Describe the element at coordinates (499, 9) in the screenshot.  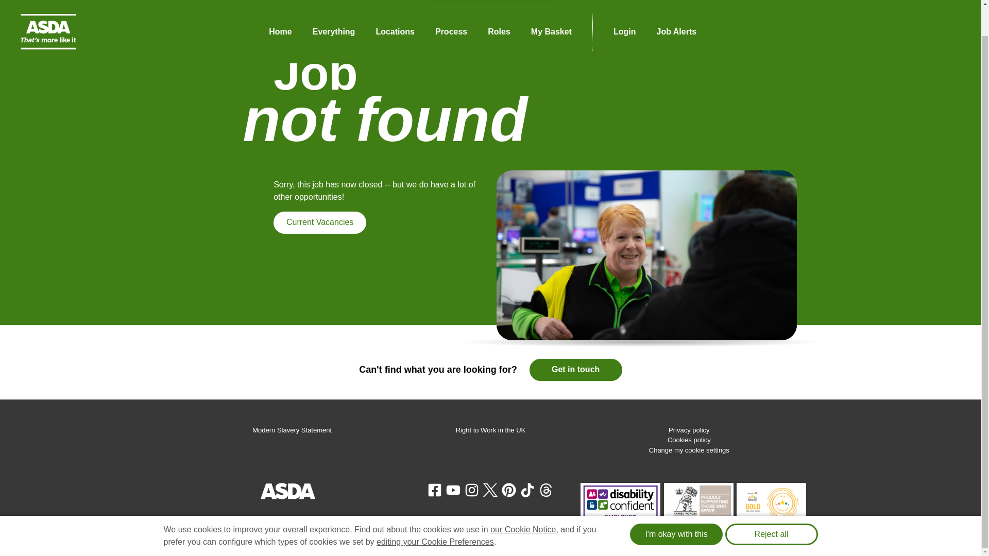
I see `Roles` at that location.